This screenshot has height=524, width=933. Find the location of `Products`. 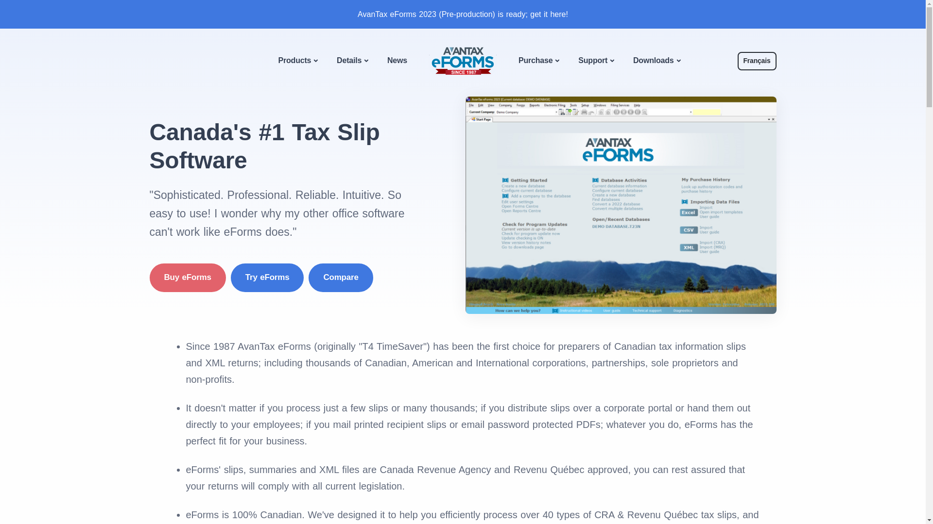

Products is located at coordinates (298, 61).